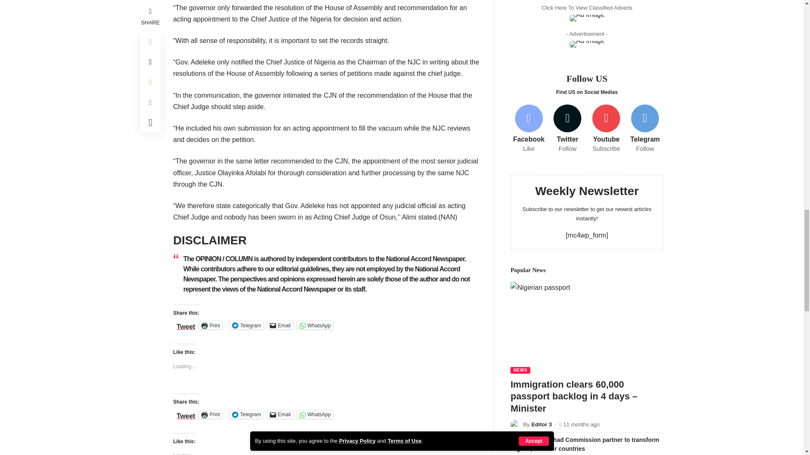  I want to click on Click to share on WhatsApp, so click(315, 325).